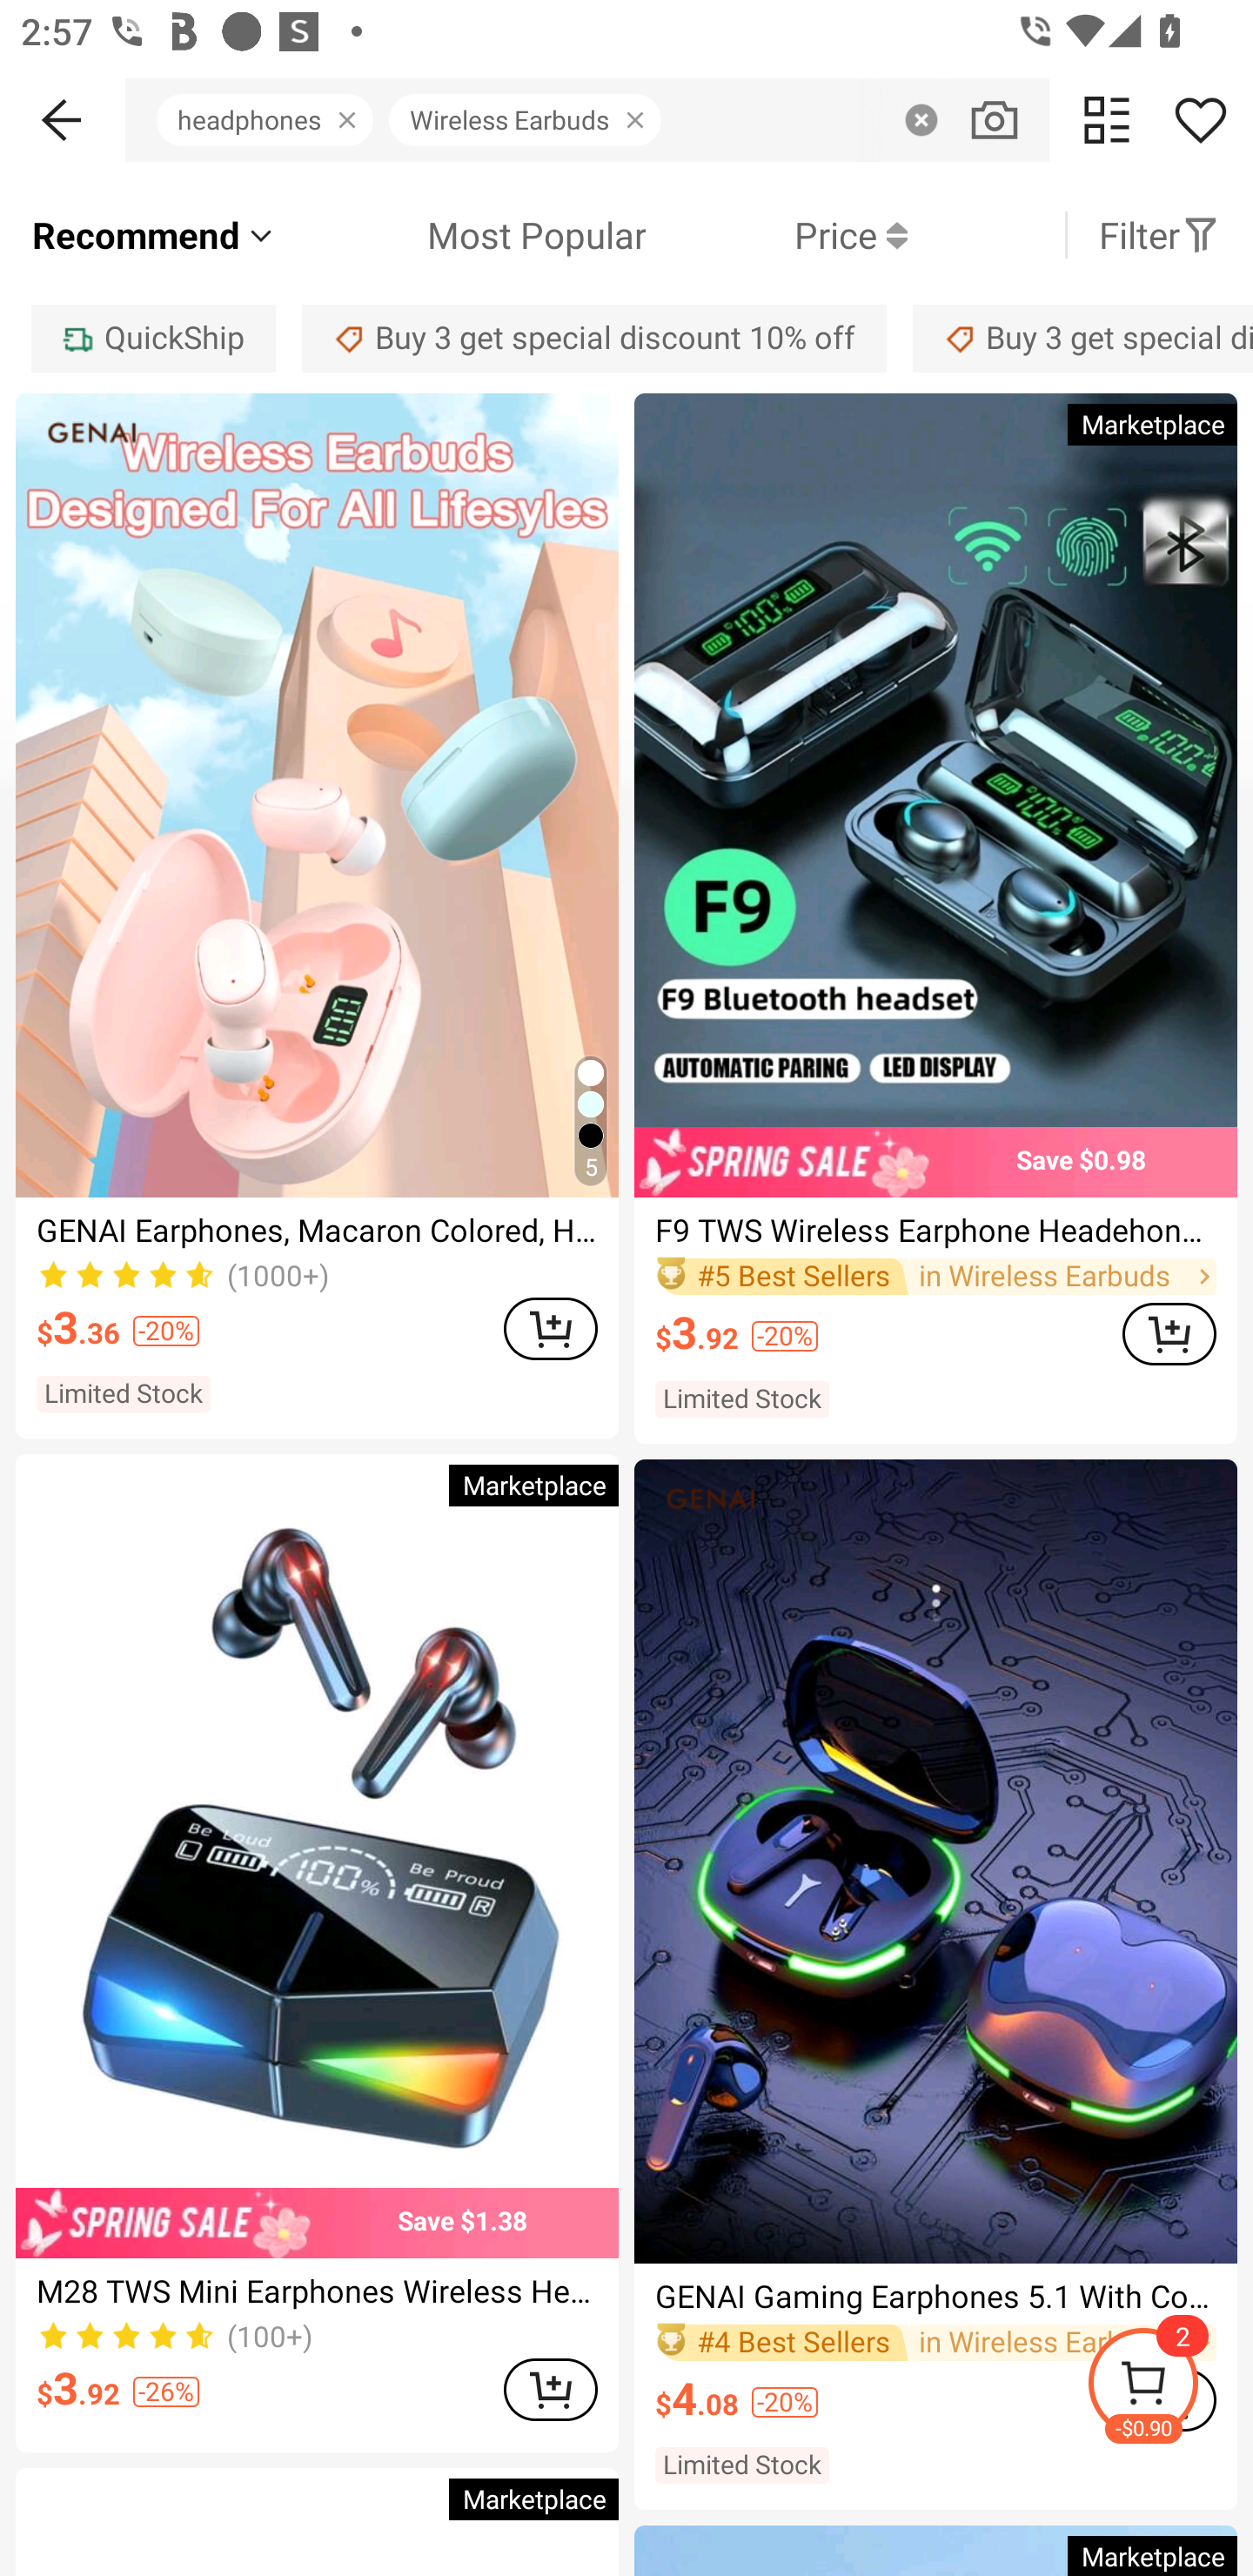  What do you see at coordinates (936, 1278) in the screenshot?
I see `#5 Best Sellers in Wireless Earbuds` at bounding box center [936, 1278].